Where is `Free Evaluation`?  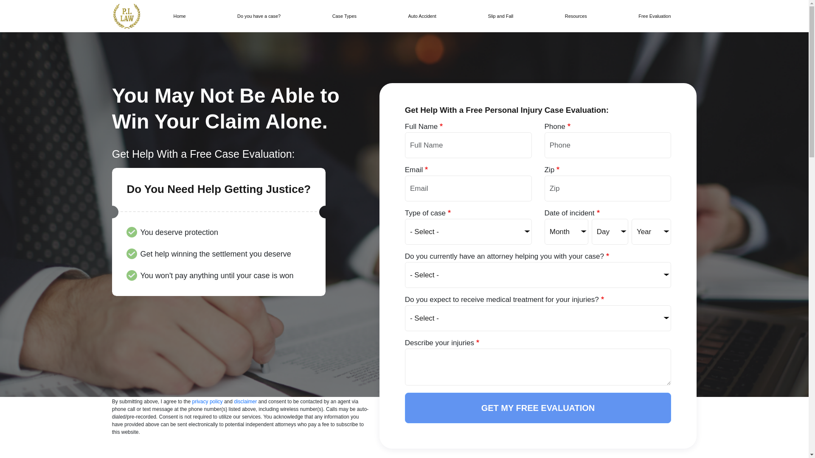 Free Evaluation is located at coordinates (655, 16).